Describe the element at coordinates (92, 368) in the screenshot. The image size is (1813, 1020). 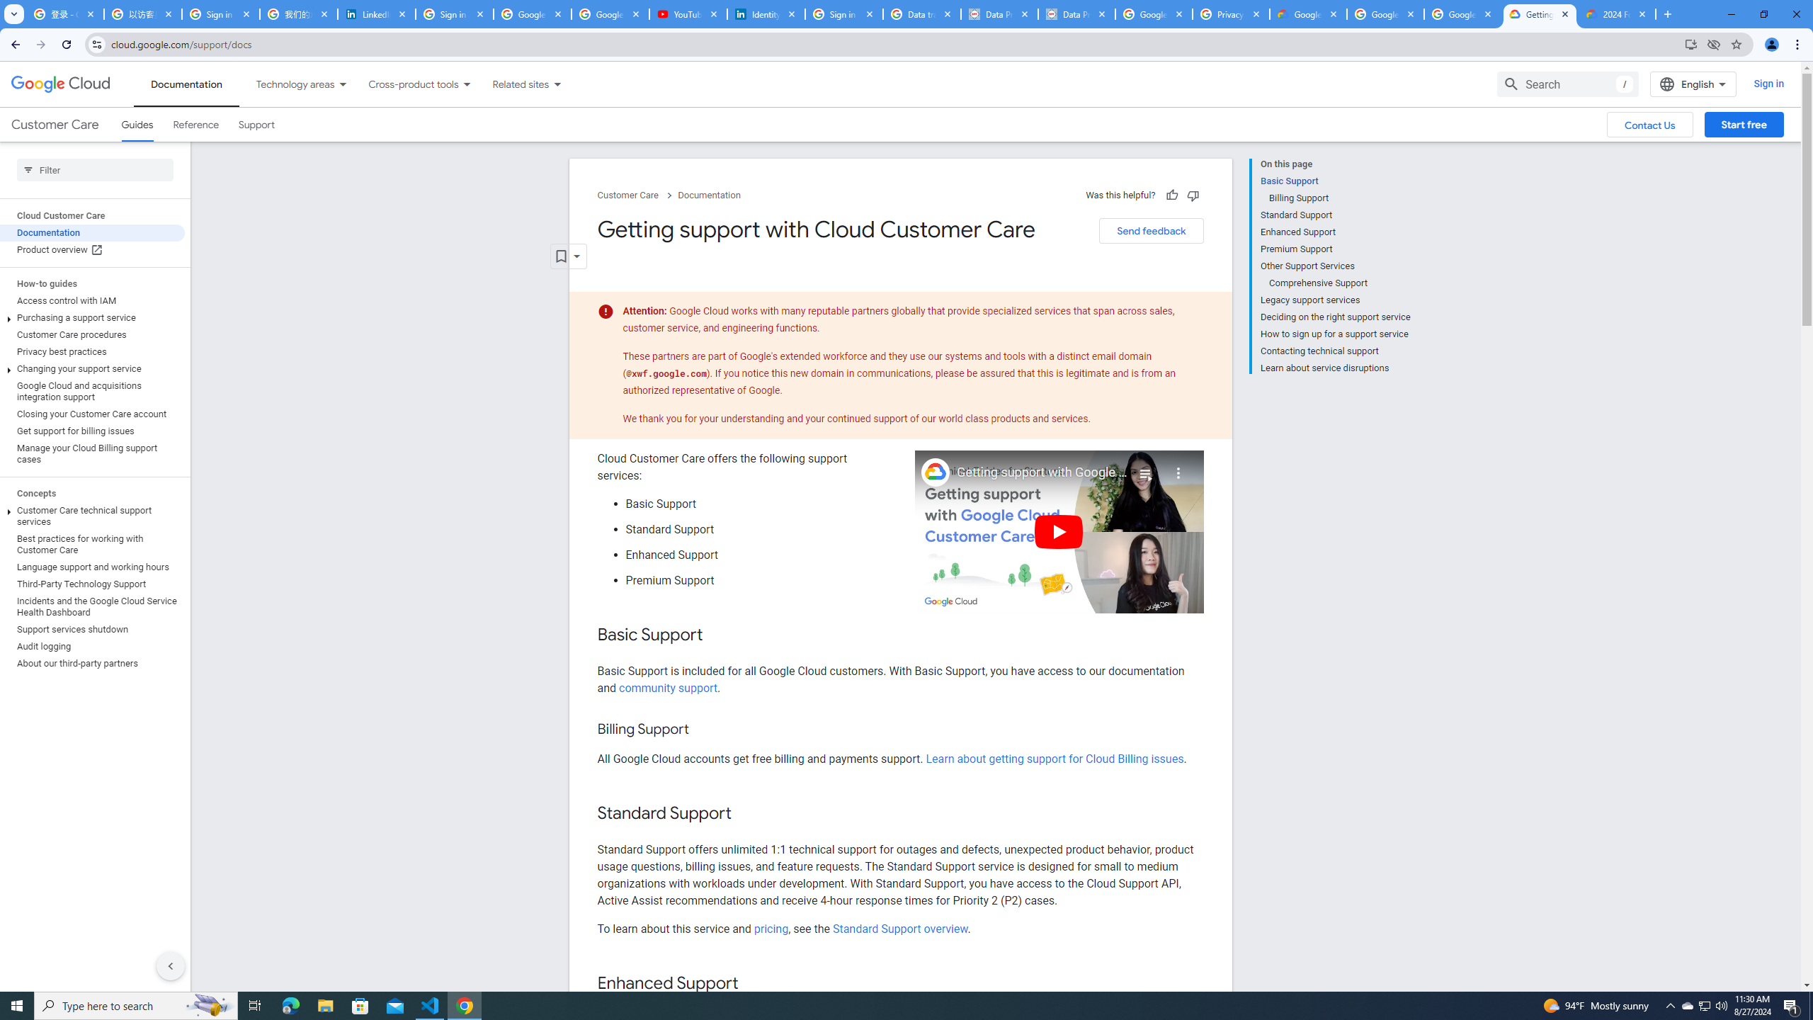
I see `Changing your support service` at that location.